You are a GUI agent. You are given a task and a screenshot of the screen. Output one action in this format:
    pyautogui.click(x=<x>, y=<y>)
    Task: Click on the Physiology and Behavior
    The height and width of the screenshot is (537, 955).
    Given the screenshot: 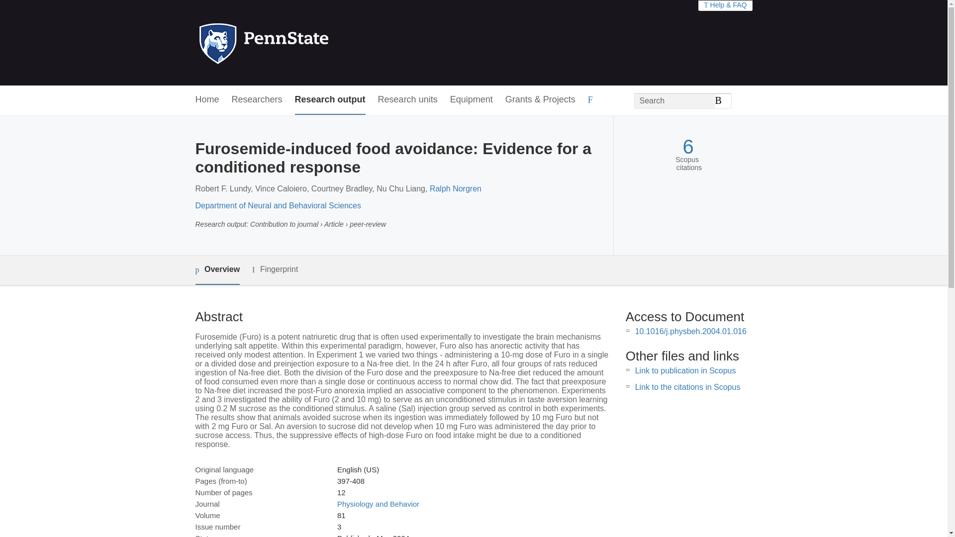 What is the action you would take?
    pyautogui.click(x=378, y=504)
    